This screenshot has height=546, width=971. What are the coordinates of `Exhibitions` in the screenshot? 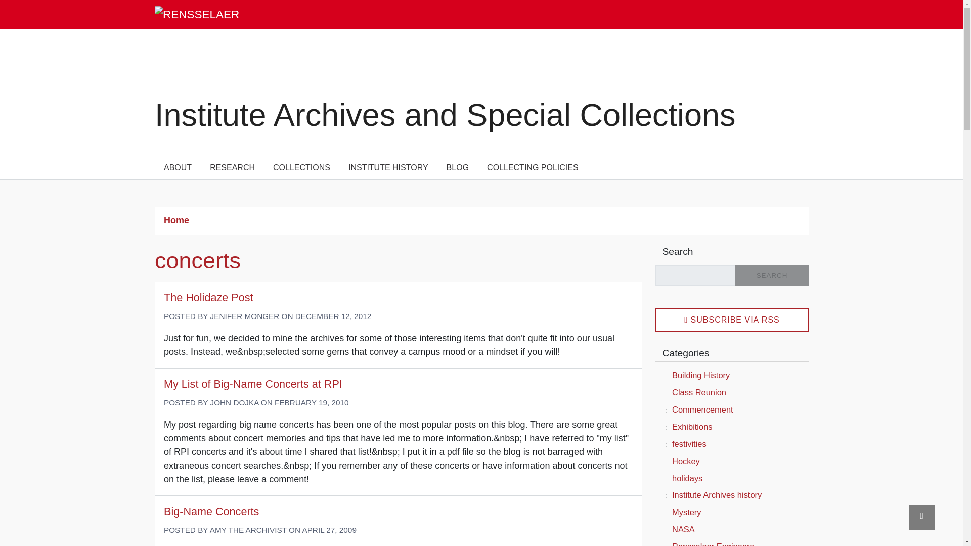 It's located at (692, 427).